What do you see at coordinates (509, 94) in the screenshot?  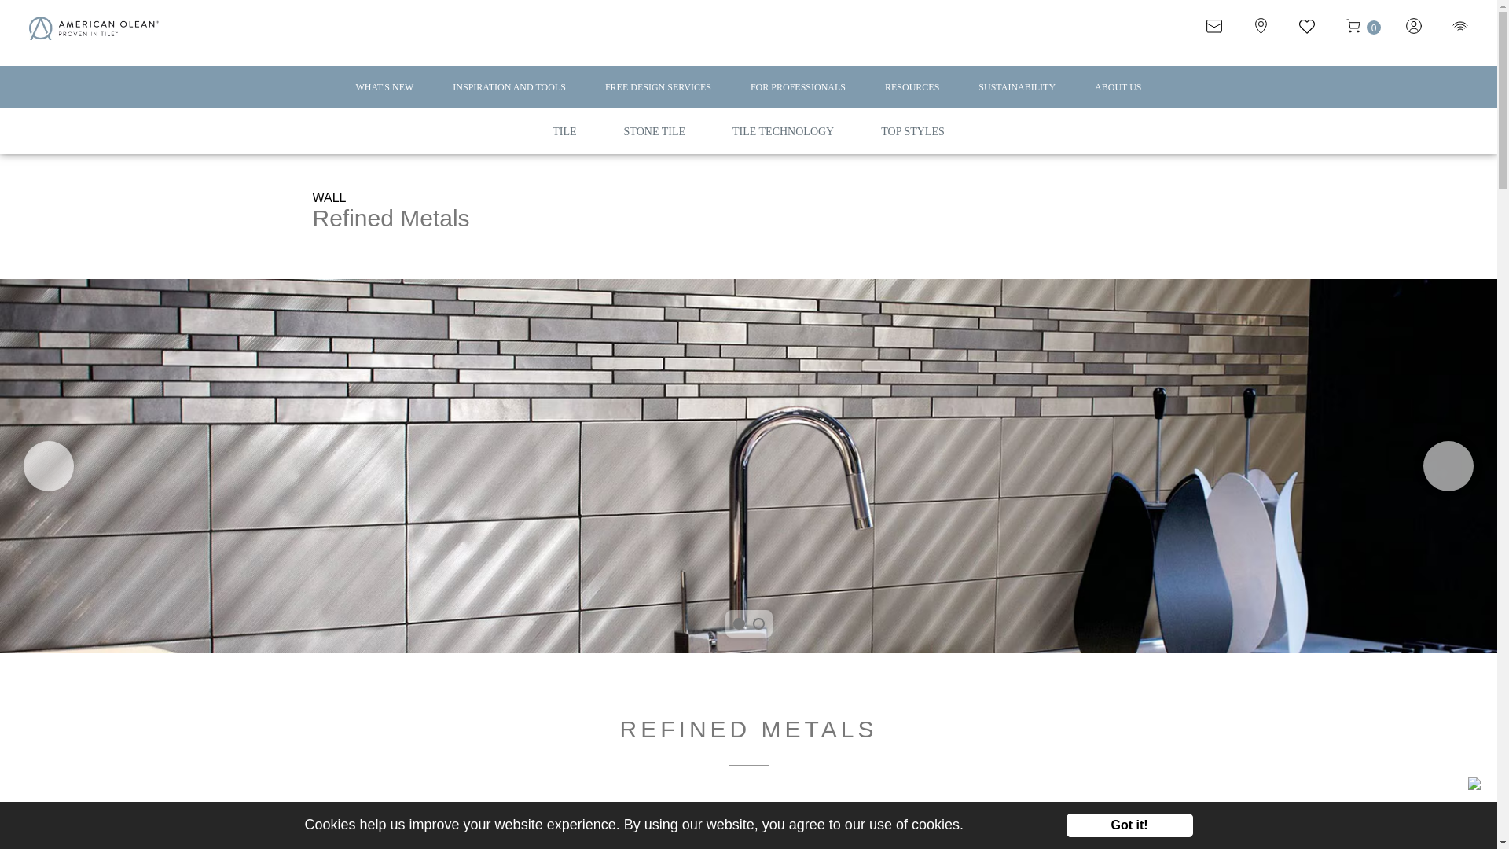 I see `INSPIRATION AND TOOLS` at bounding box center [509, 94].